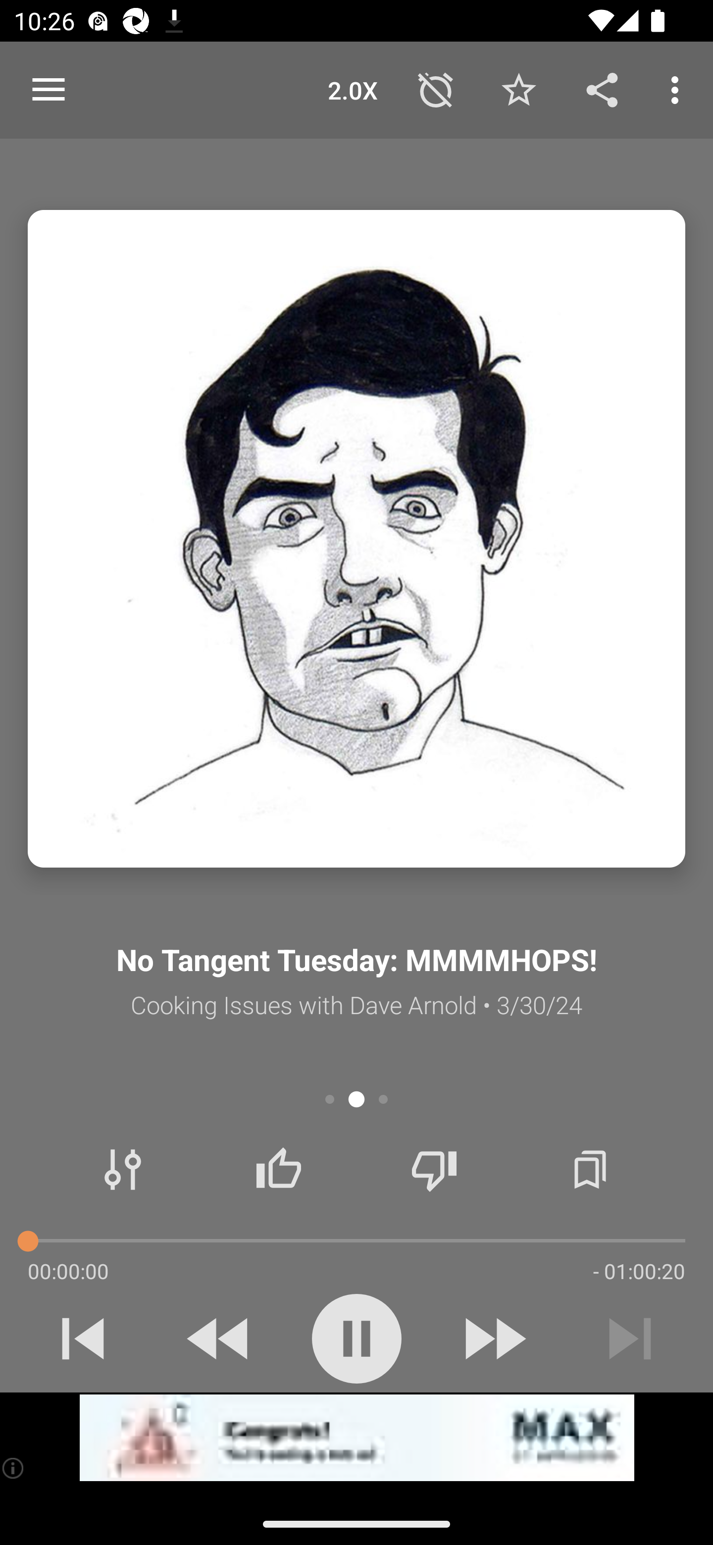 The image size is (713, 1545). Describe the element at coordinates (83, 1339) in the screenshot. I see `Previous track` at that location.